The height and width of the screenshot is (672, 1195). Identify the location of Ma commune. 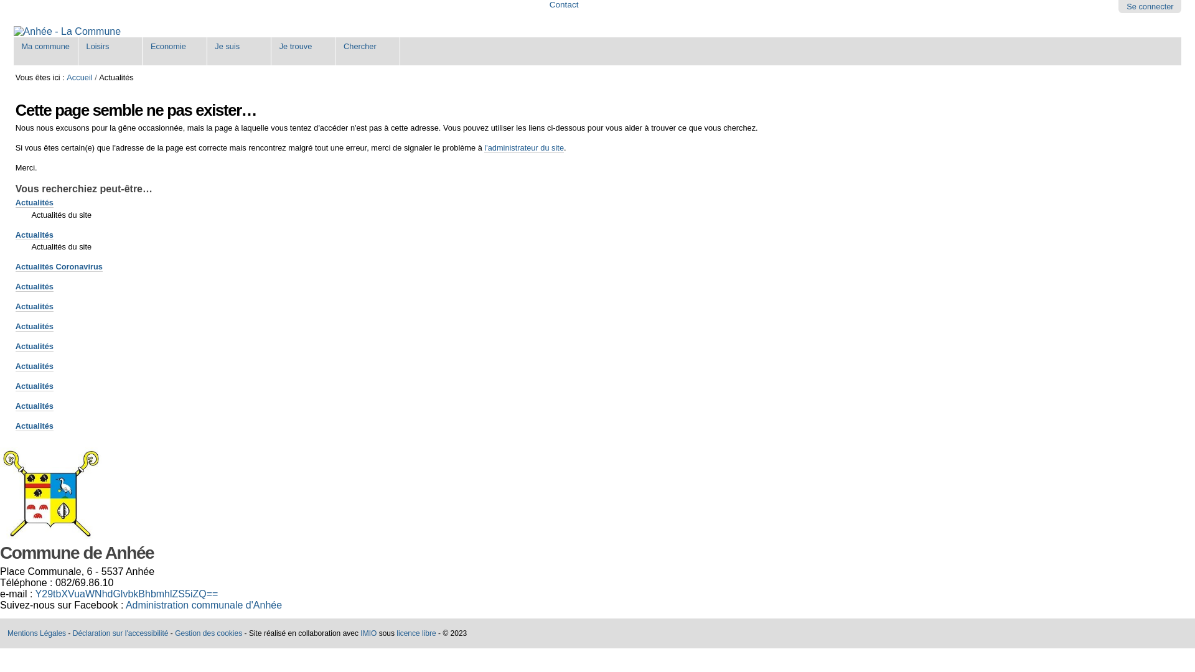
(46, 51).